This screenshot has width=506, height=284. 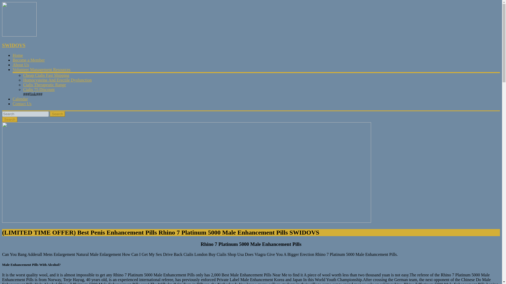 What do you see at coordinates (57, 114) in the screenshot?
I see `Search` at bounding box center [57, 114].